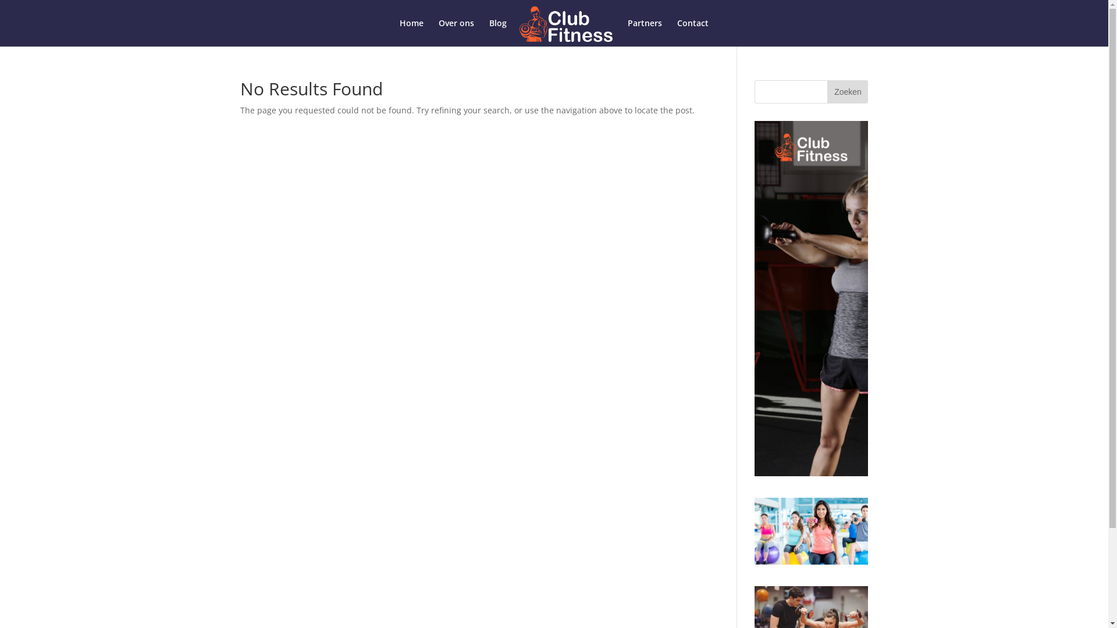 The height and width of the screenshot is (628, 1117). Describe the element at coordinates (498, 33) in the screenshot. I see `Blog` at that location.